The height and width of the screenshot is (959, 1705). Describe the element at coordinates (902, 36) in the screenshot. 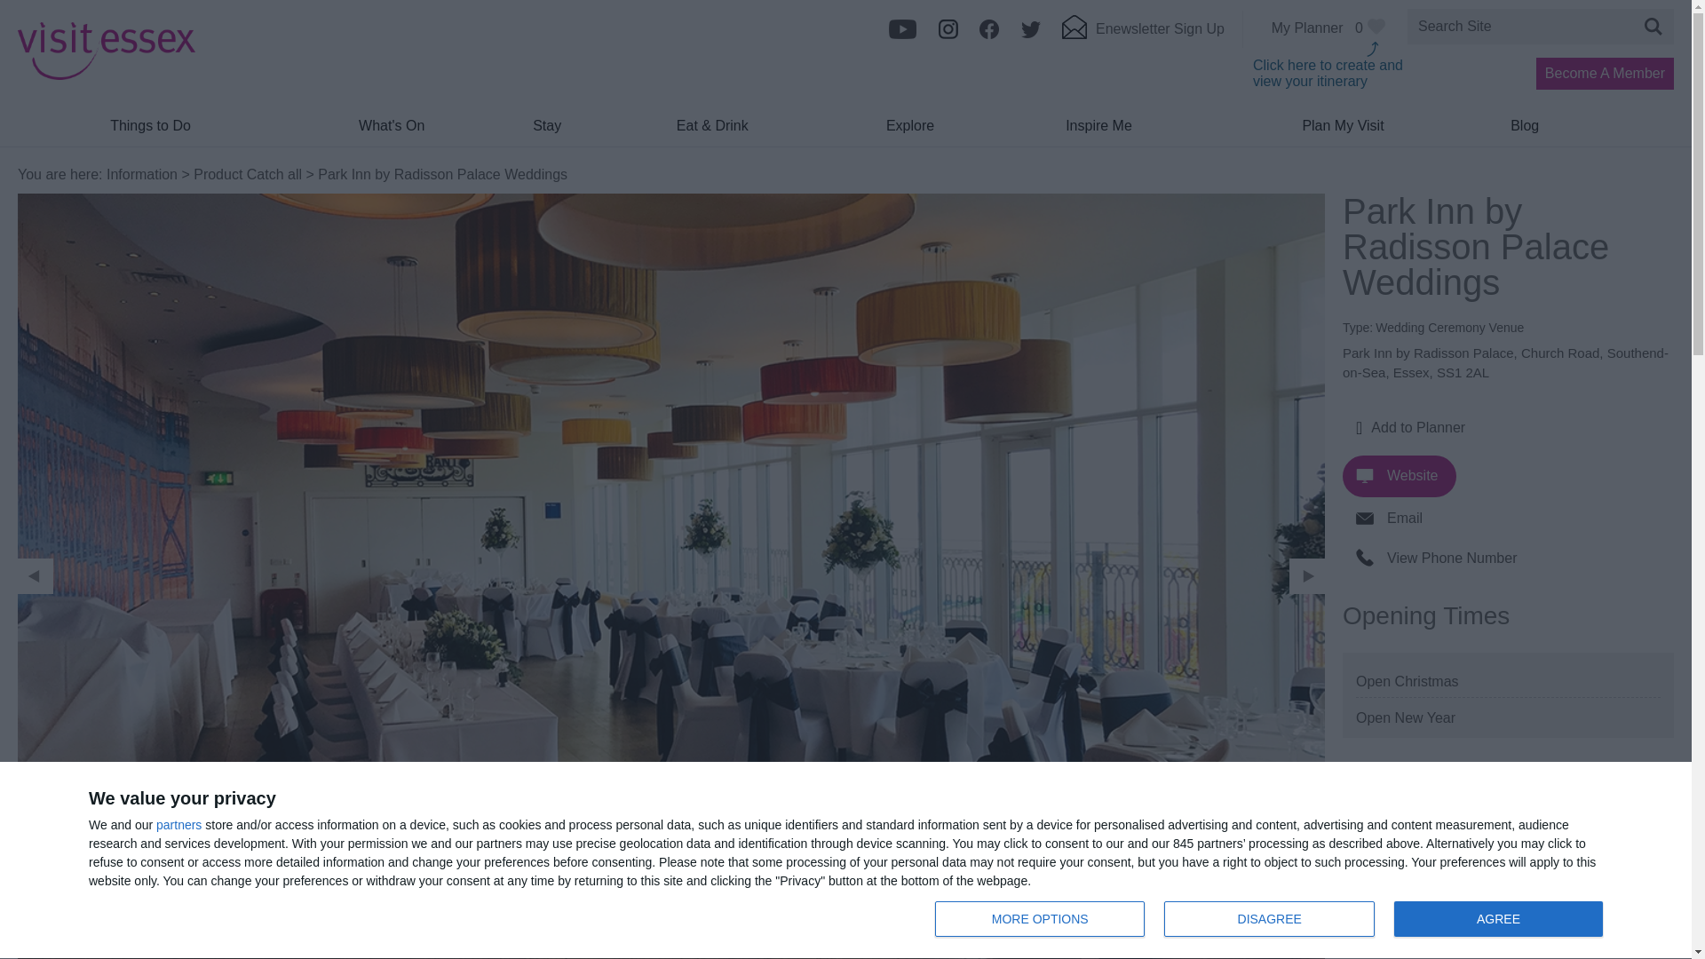

I see `Visit Essex youtube` at that location.